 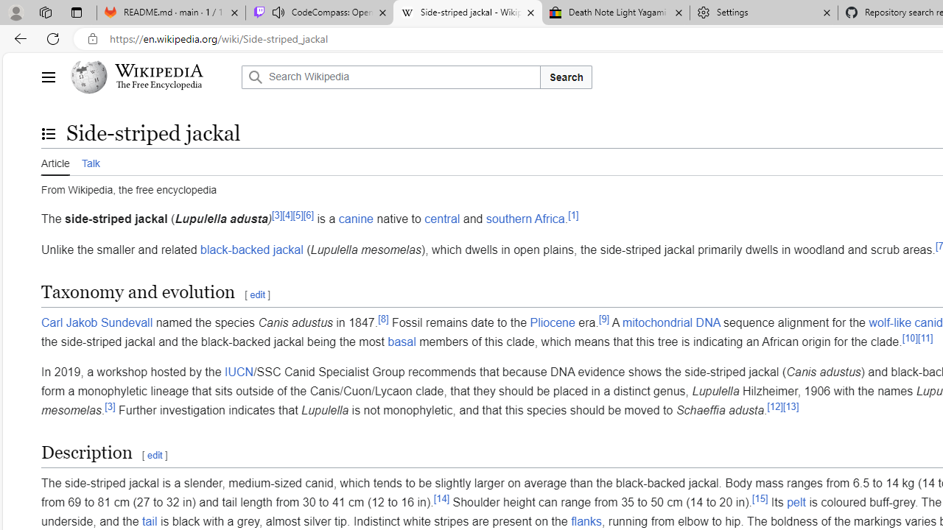 What do you see at coordinates (925, 337) in the screenshot?
I see `[11]` at bounding box center [925, 337].